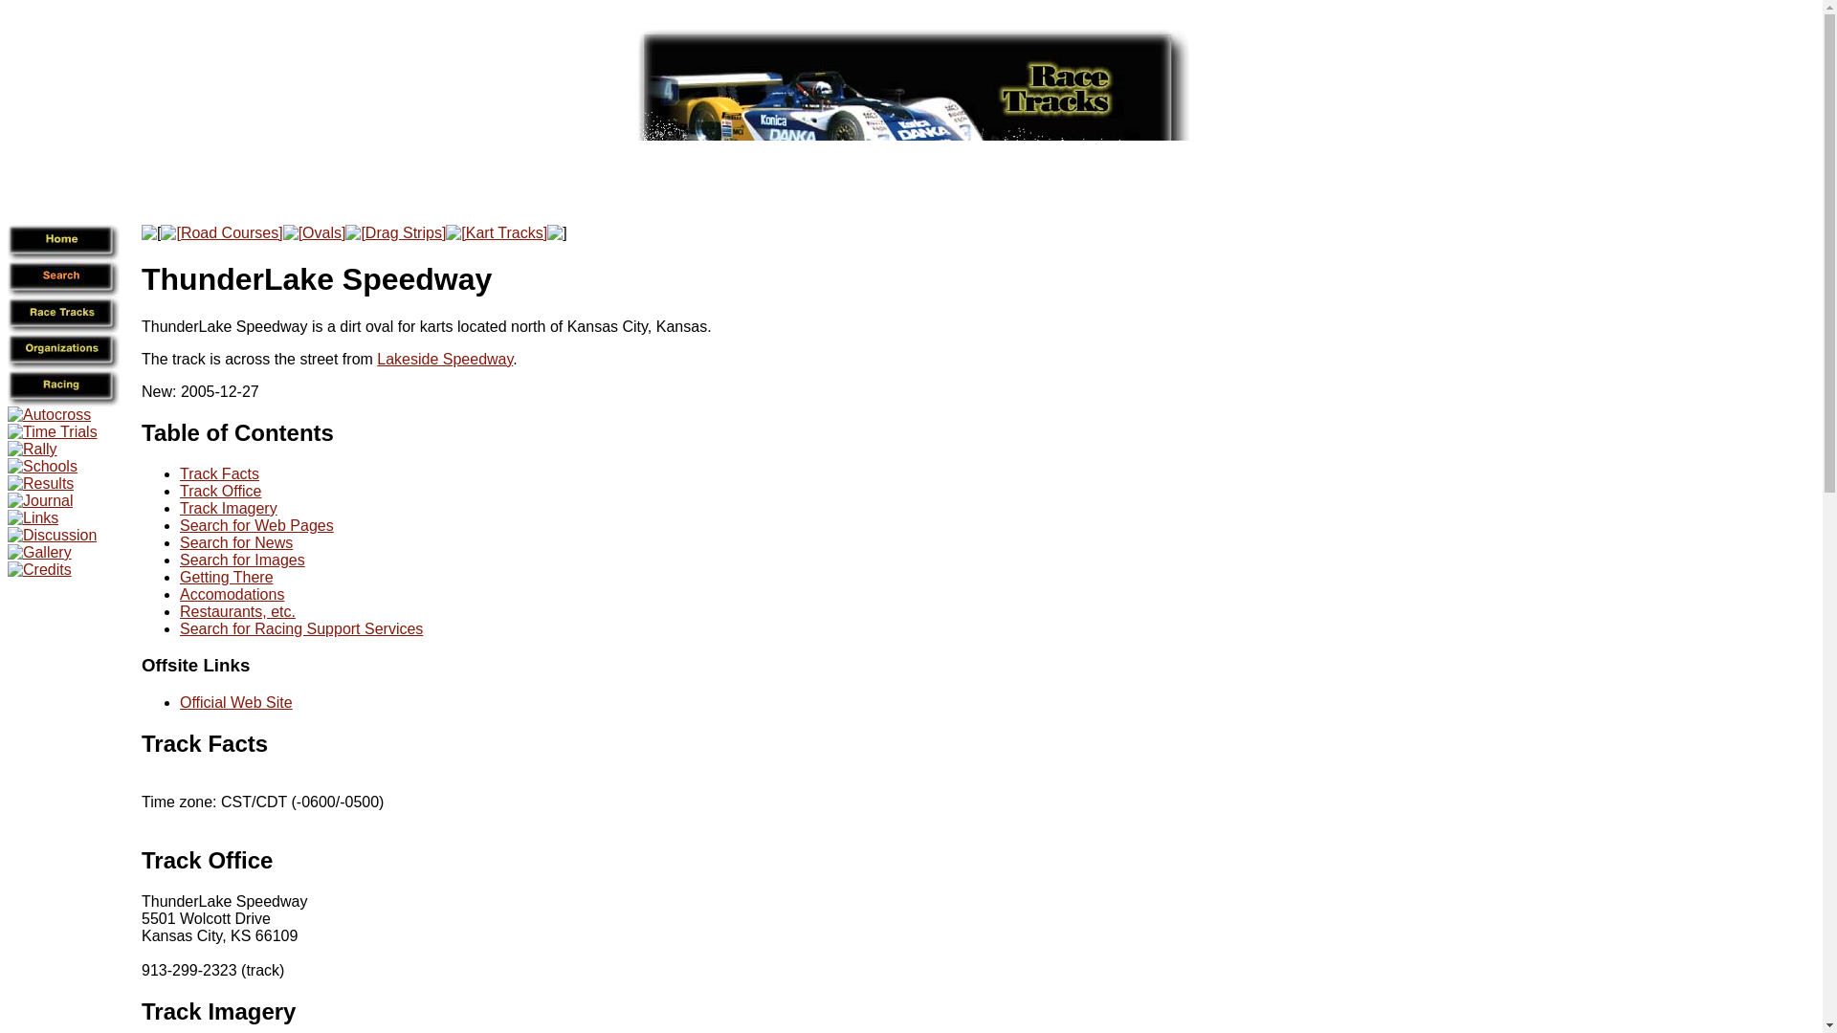 This screenshot has width=1837, height=1033. I want to click on Getting There, so click(227, 578).